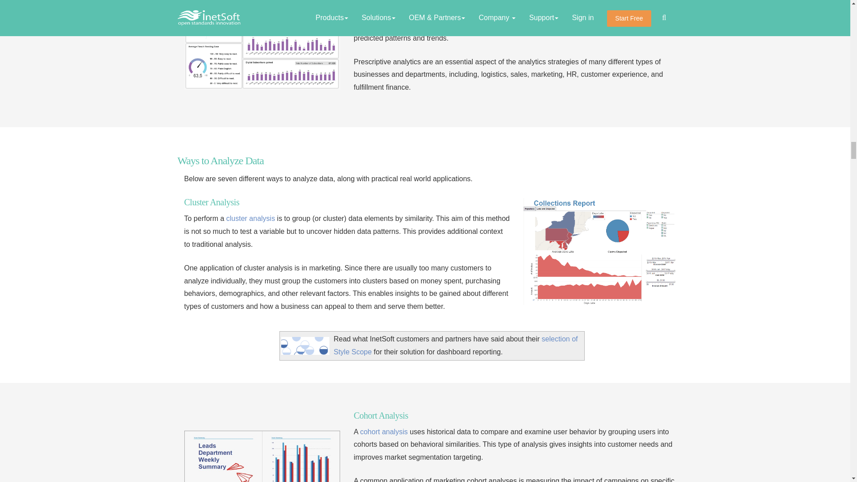 Image resolution: width=857 pixels, height=482 pixels. Describe the element at coordinates (456, 345) in the screenshot. I see `Read testimonials` at that location.